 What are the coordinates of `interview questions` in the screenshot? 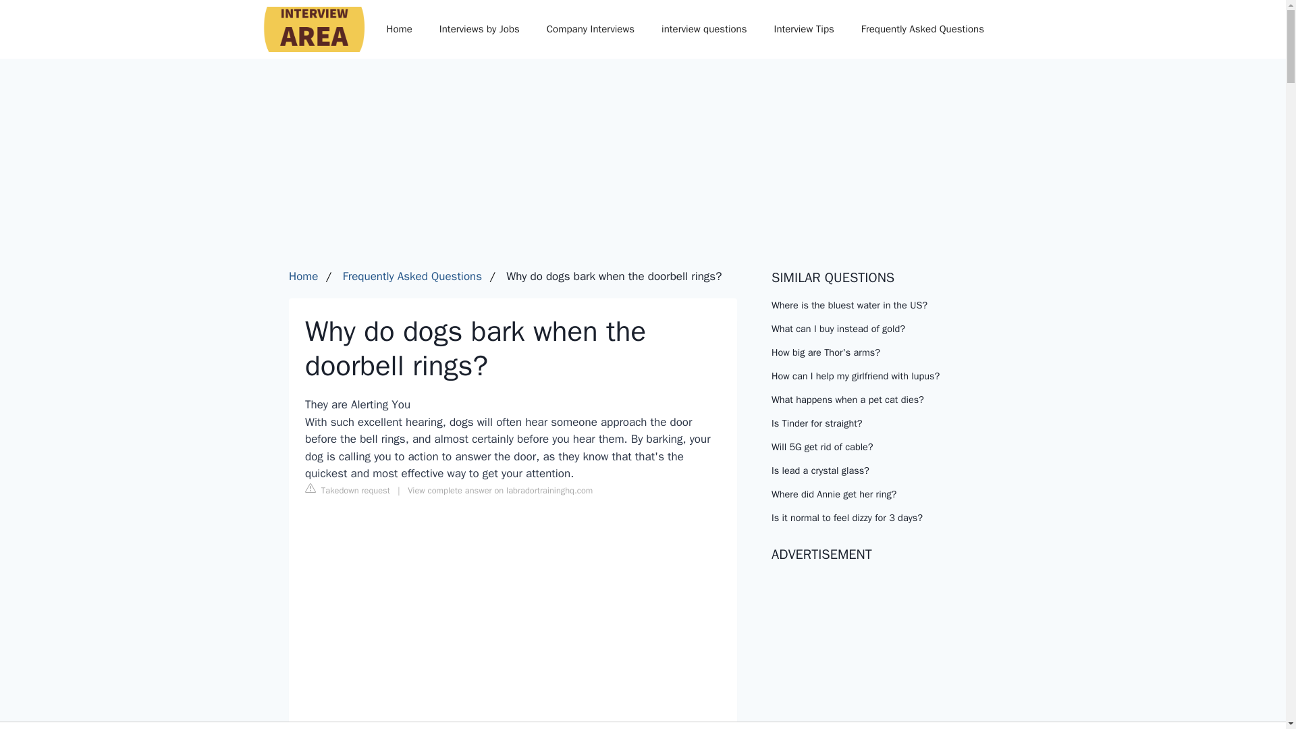 It's located at (703, 28).